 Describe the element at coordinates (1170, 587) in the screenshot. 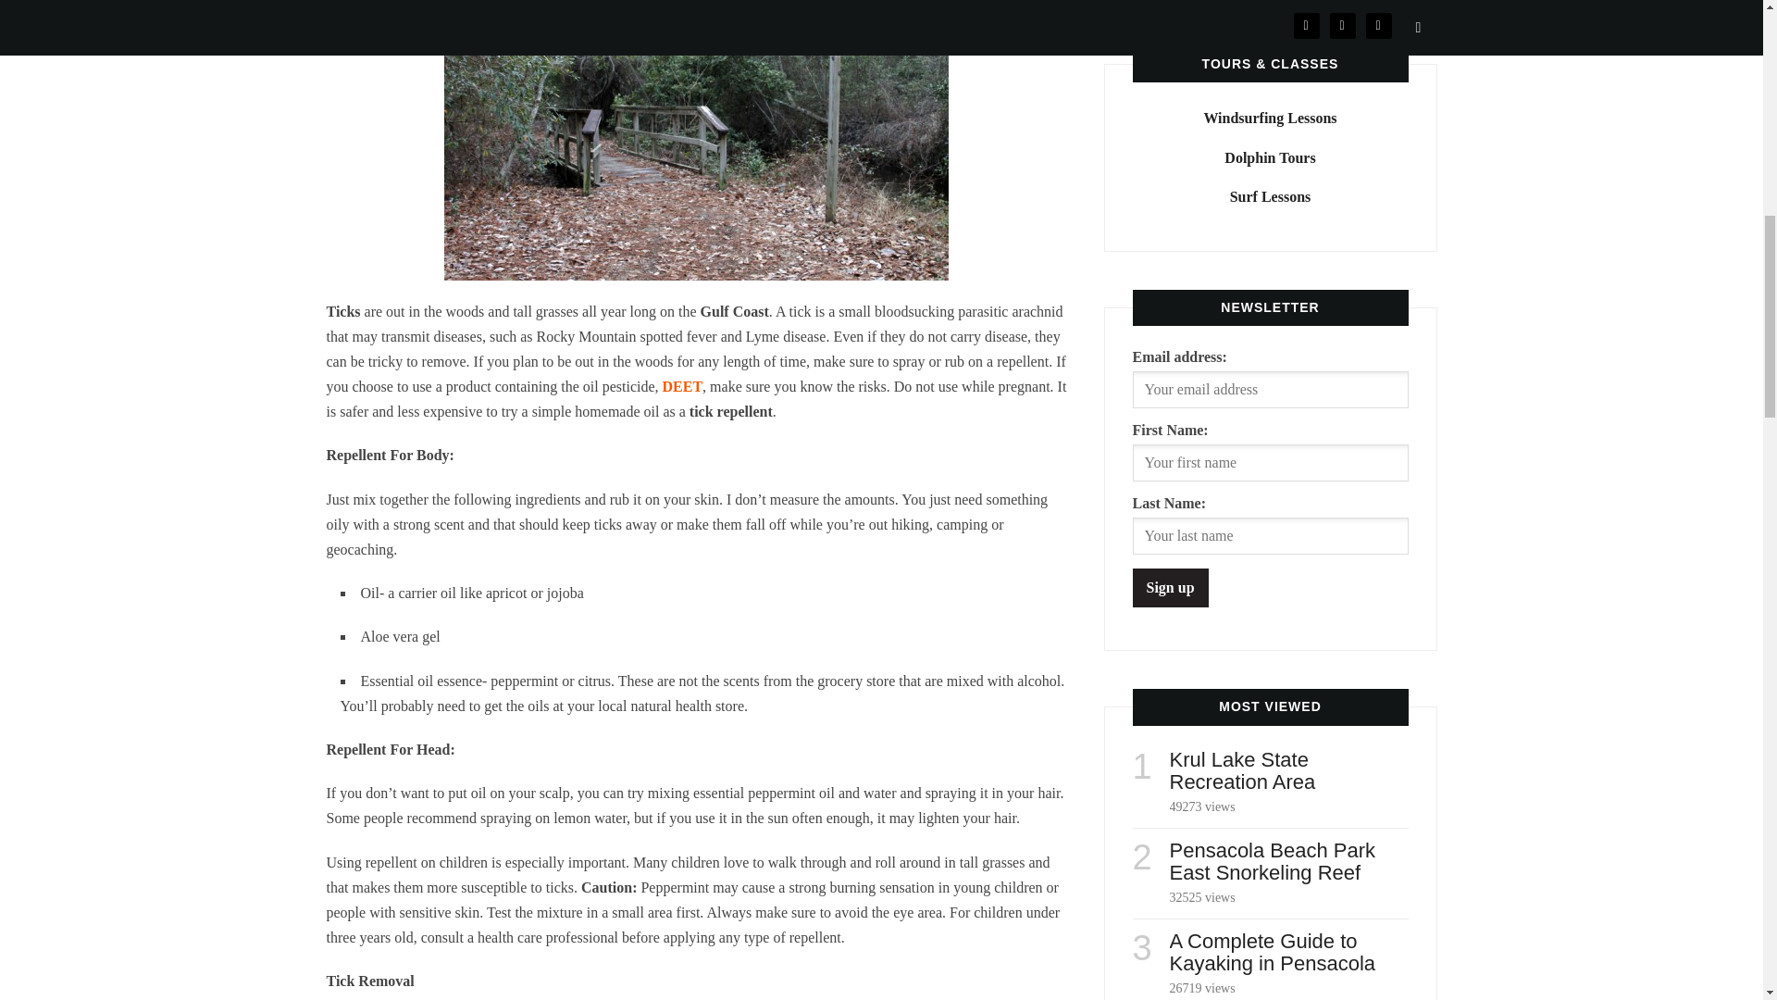

I see `Sign up` at that location.